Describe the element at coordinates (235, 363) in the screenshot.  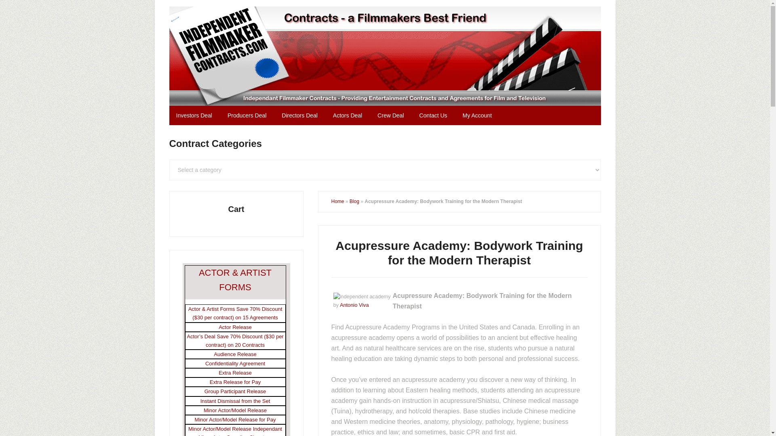
I see `Confidentiality Agreement` at that location.